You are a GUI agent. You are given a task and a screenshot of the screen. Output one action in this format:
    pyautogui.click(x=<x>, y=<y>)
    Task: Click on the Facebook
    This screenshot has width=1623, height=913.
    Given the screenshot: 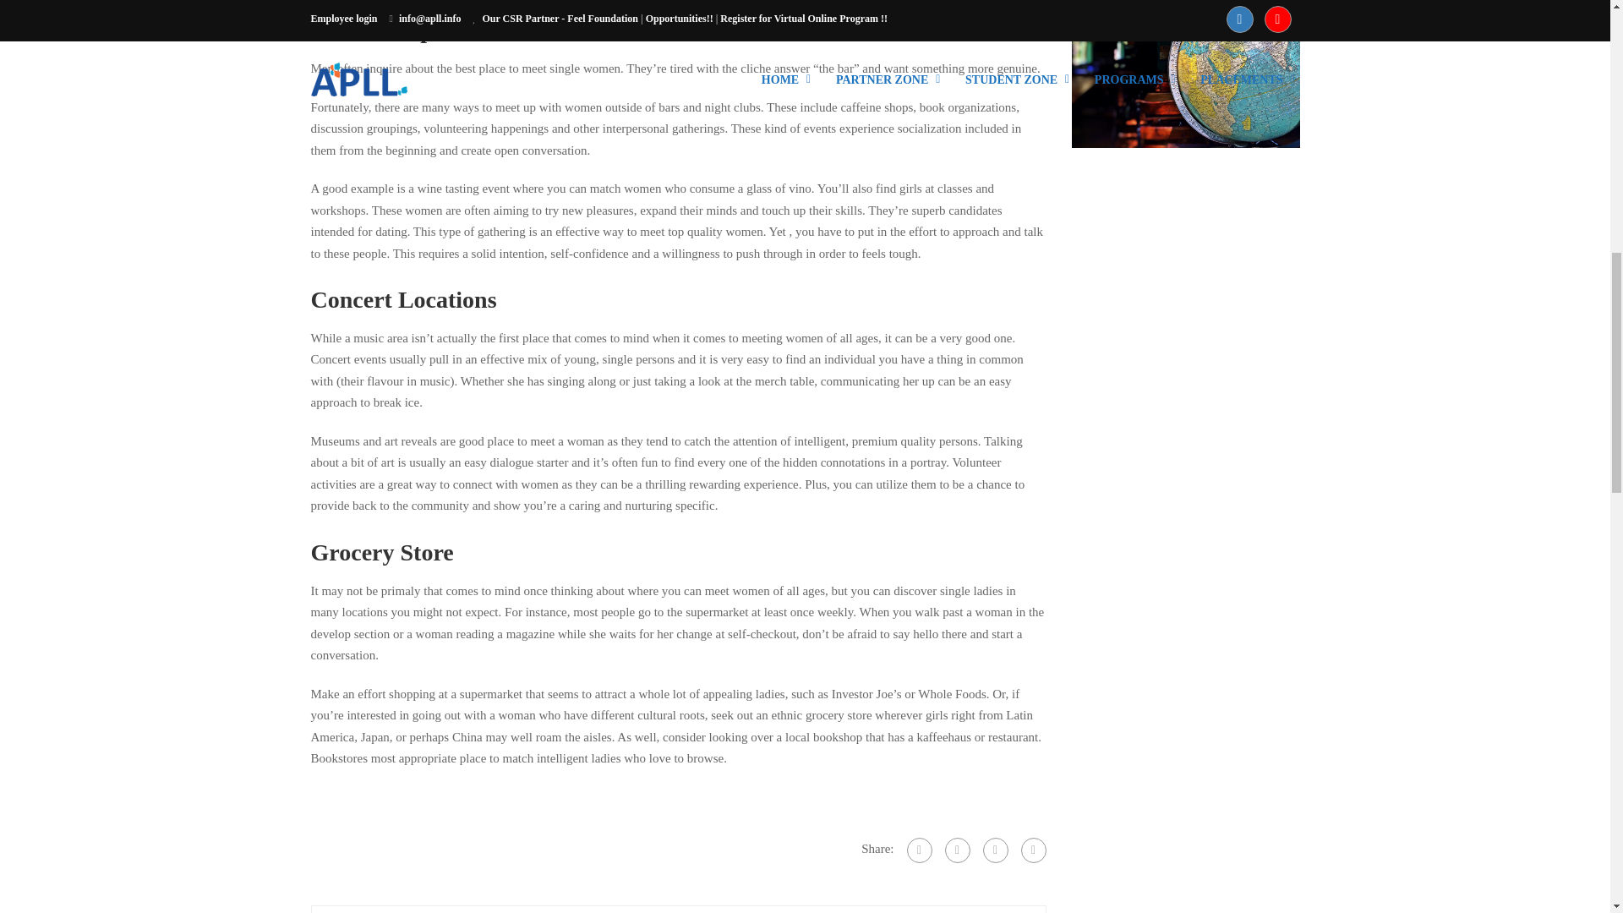 What is the action you would take?
    pyautogui.click(x=918, y=850)
    